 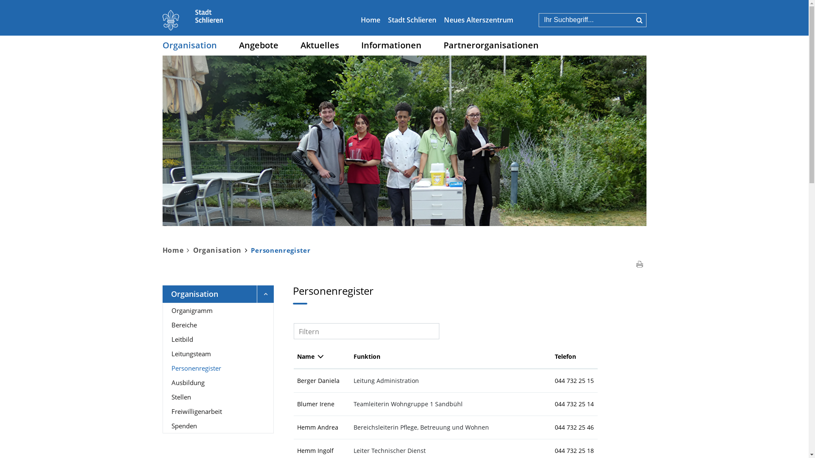 I want to click on Hemm Andrea, so click(x=318, y=427).